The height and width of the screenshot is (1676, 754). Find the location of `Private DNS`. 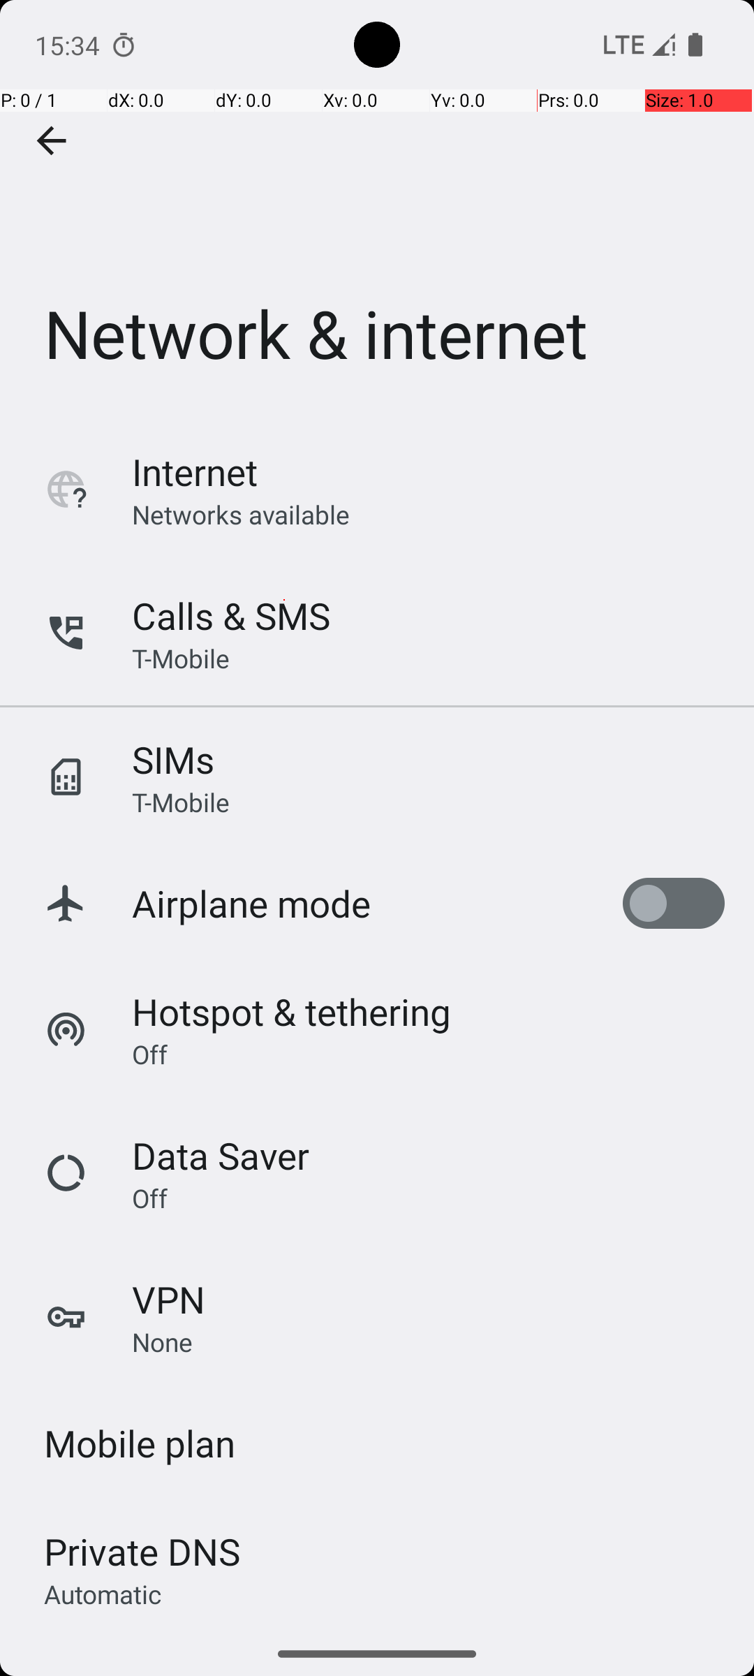

Private DNS is located at coordinates (142, 1552).